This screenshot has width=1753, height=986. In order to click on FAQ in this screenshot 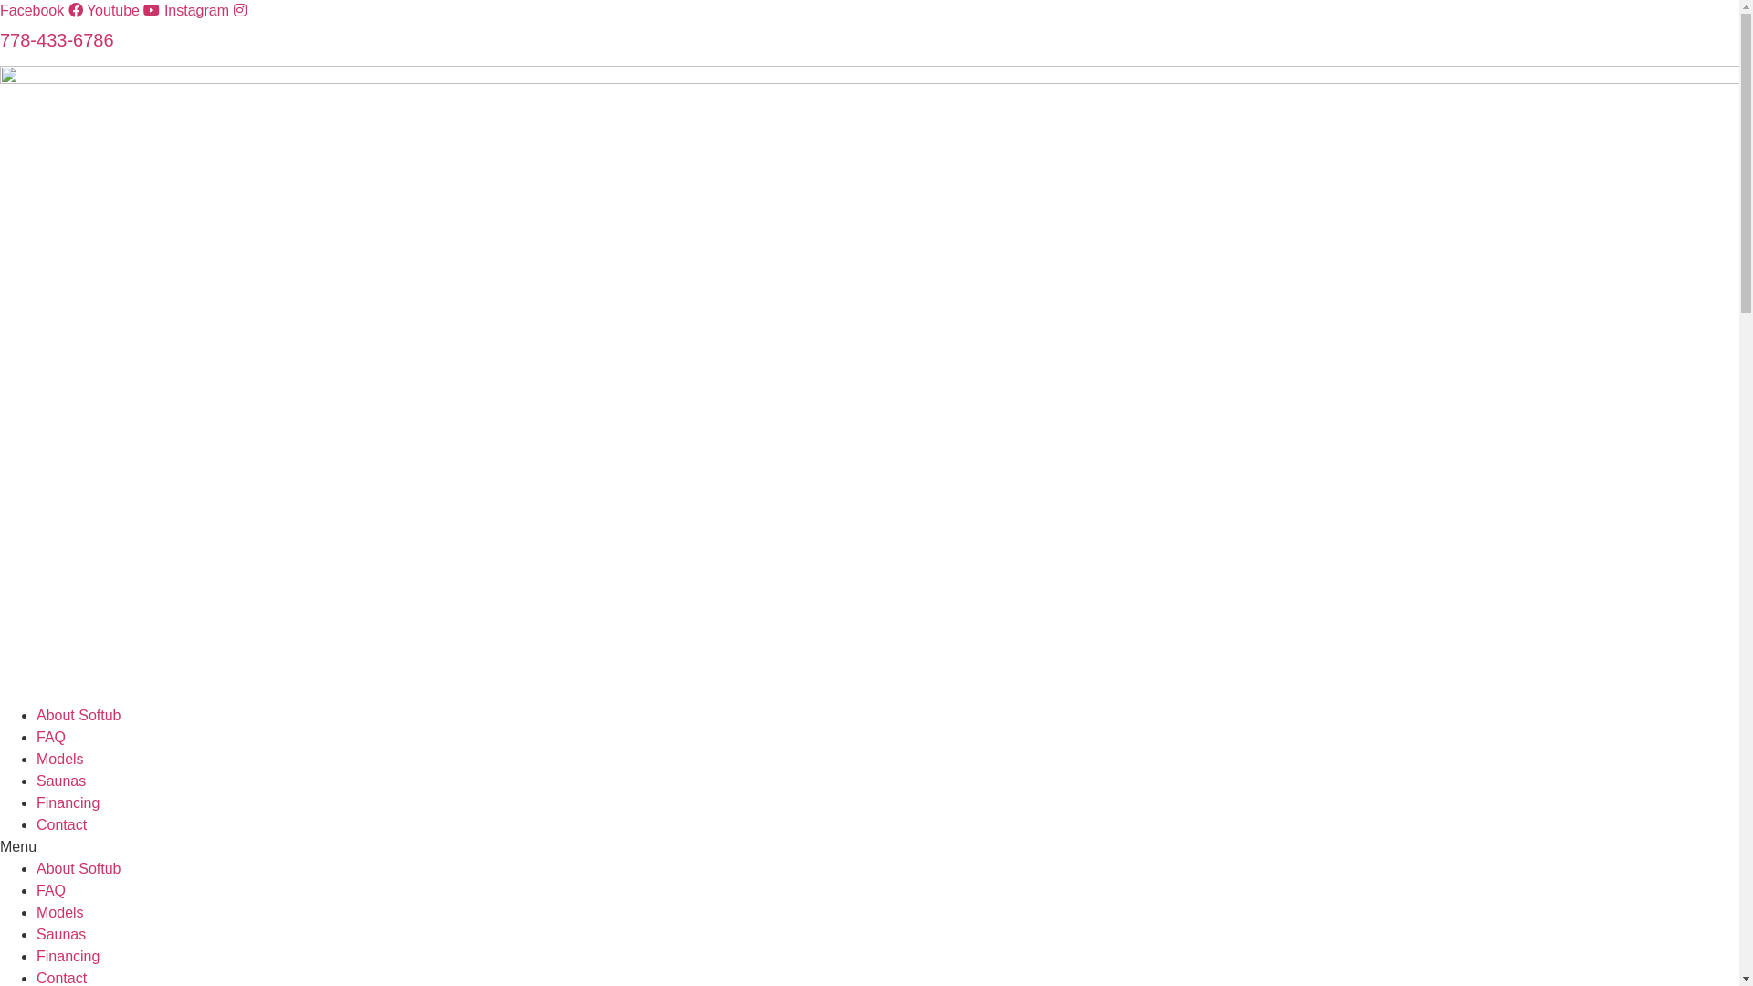, I will do `click(51, 891)`.